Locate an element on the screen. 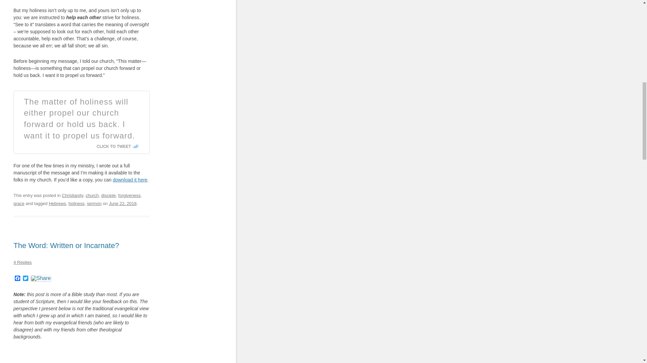  Facebook is located at coordinates (18, 279).